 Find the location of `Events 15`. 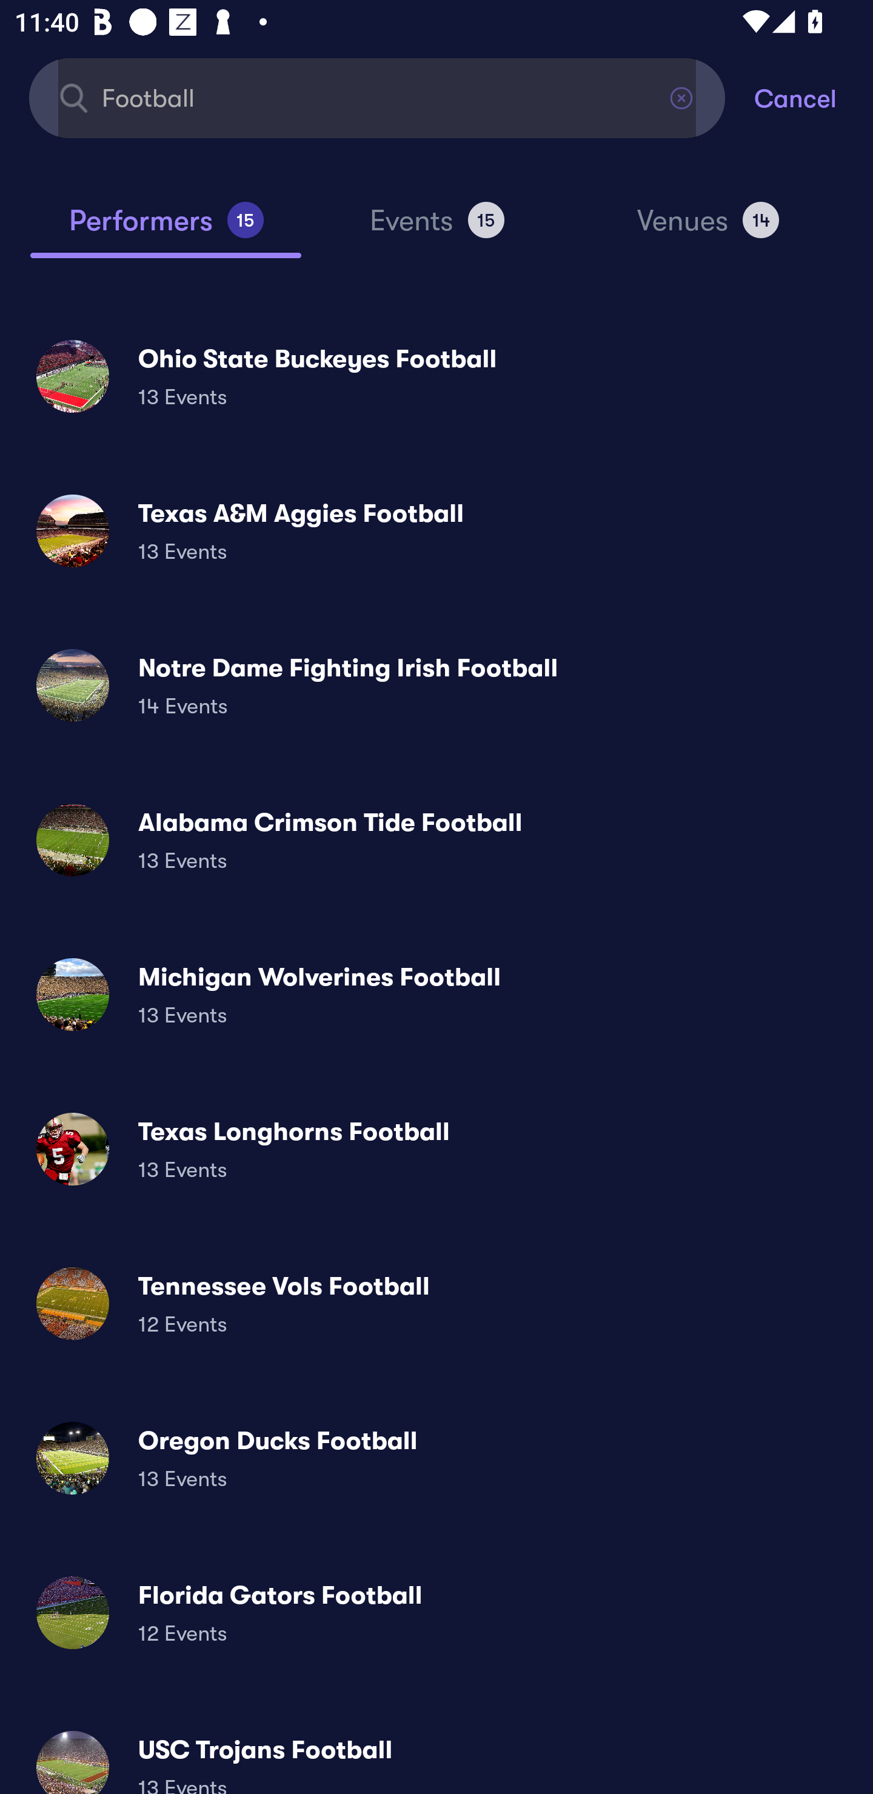

Events 15 is located at coordinates (436, 229).